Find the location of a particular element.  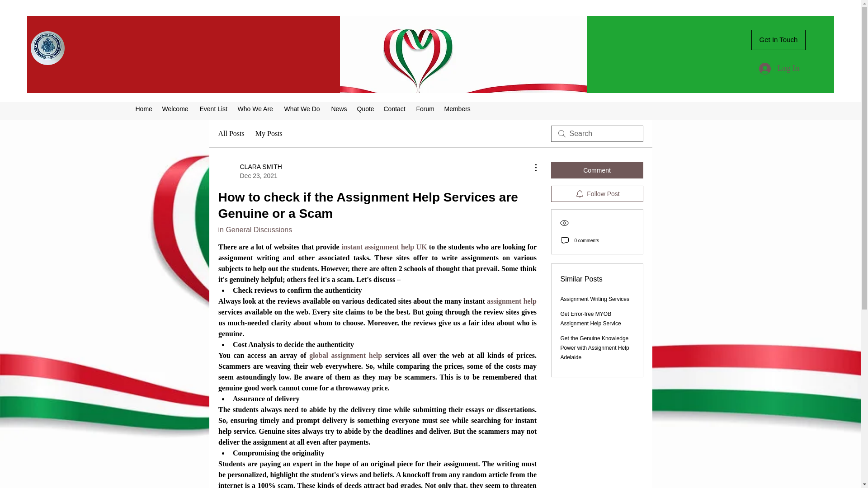

Home is located at coordinates (144, 108).